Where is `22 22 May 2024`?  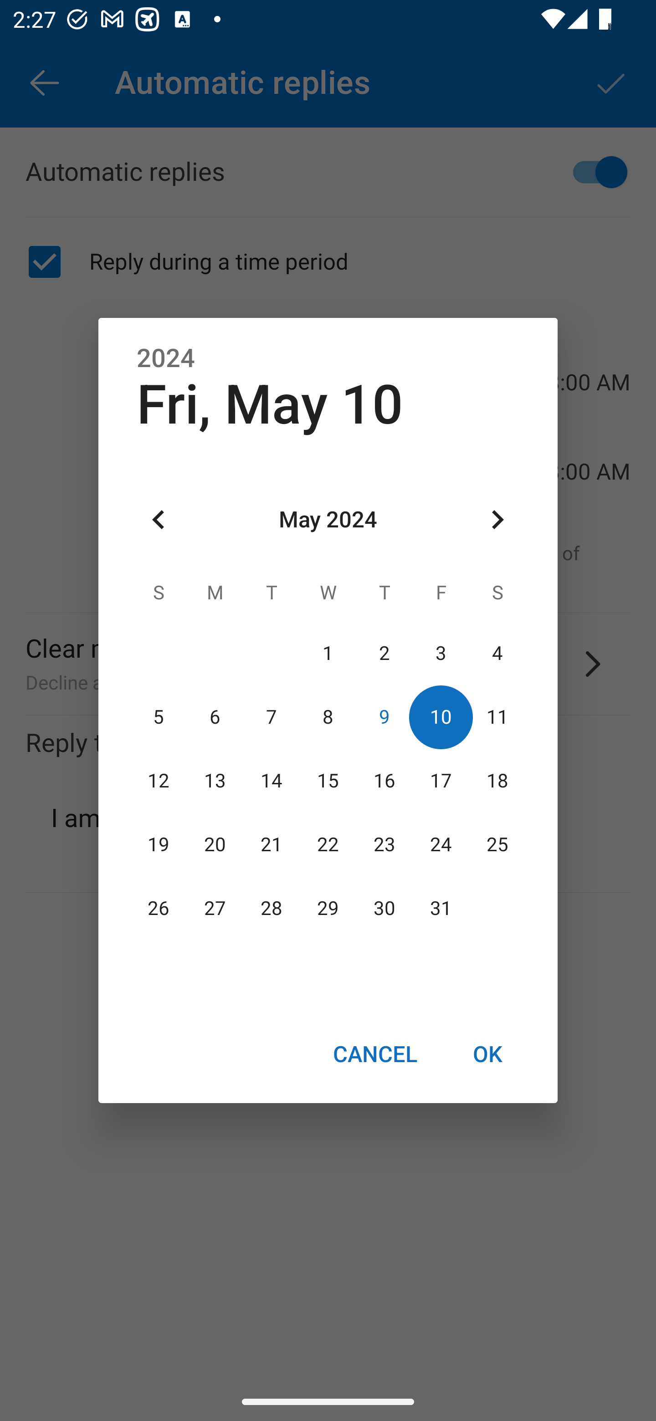 22 22 May 2024 is located at coordinates (328, 844).